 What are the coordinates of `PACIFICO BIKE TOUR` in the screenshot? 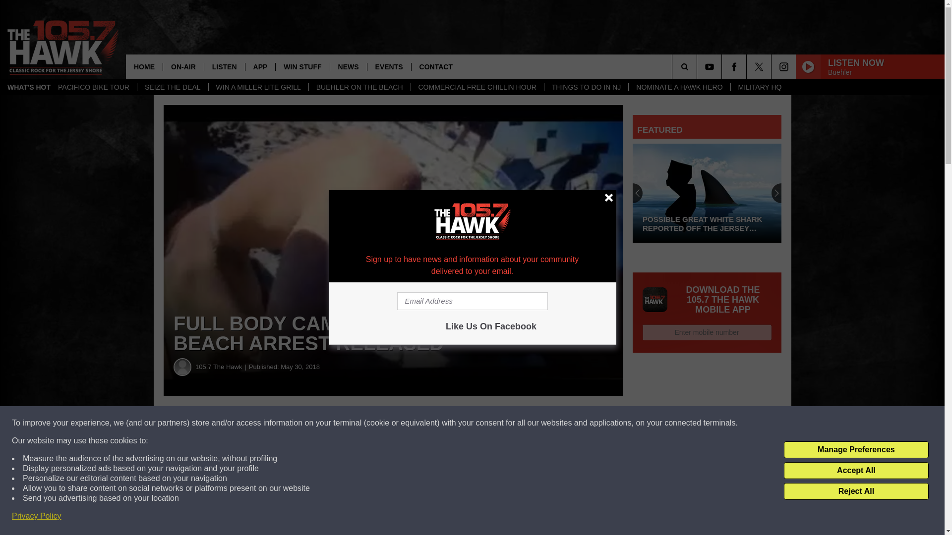 It's located at (93, 87).